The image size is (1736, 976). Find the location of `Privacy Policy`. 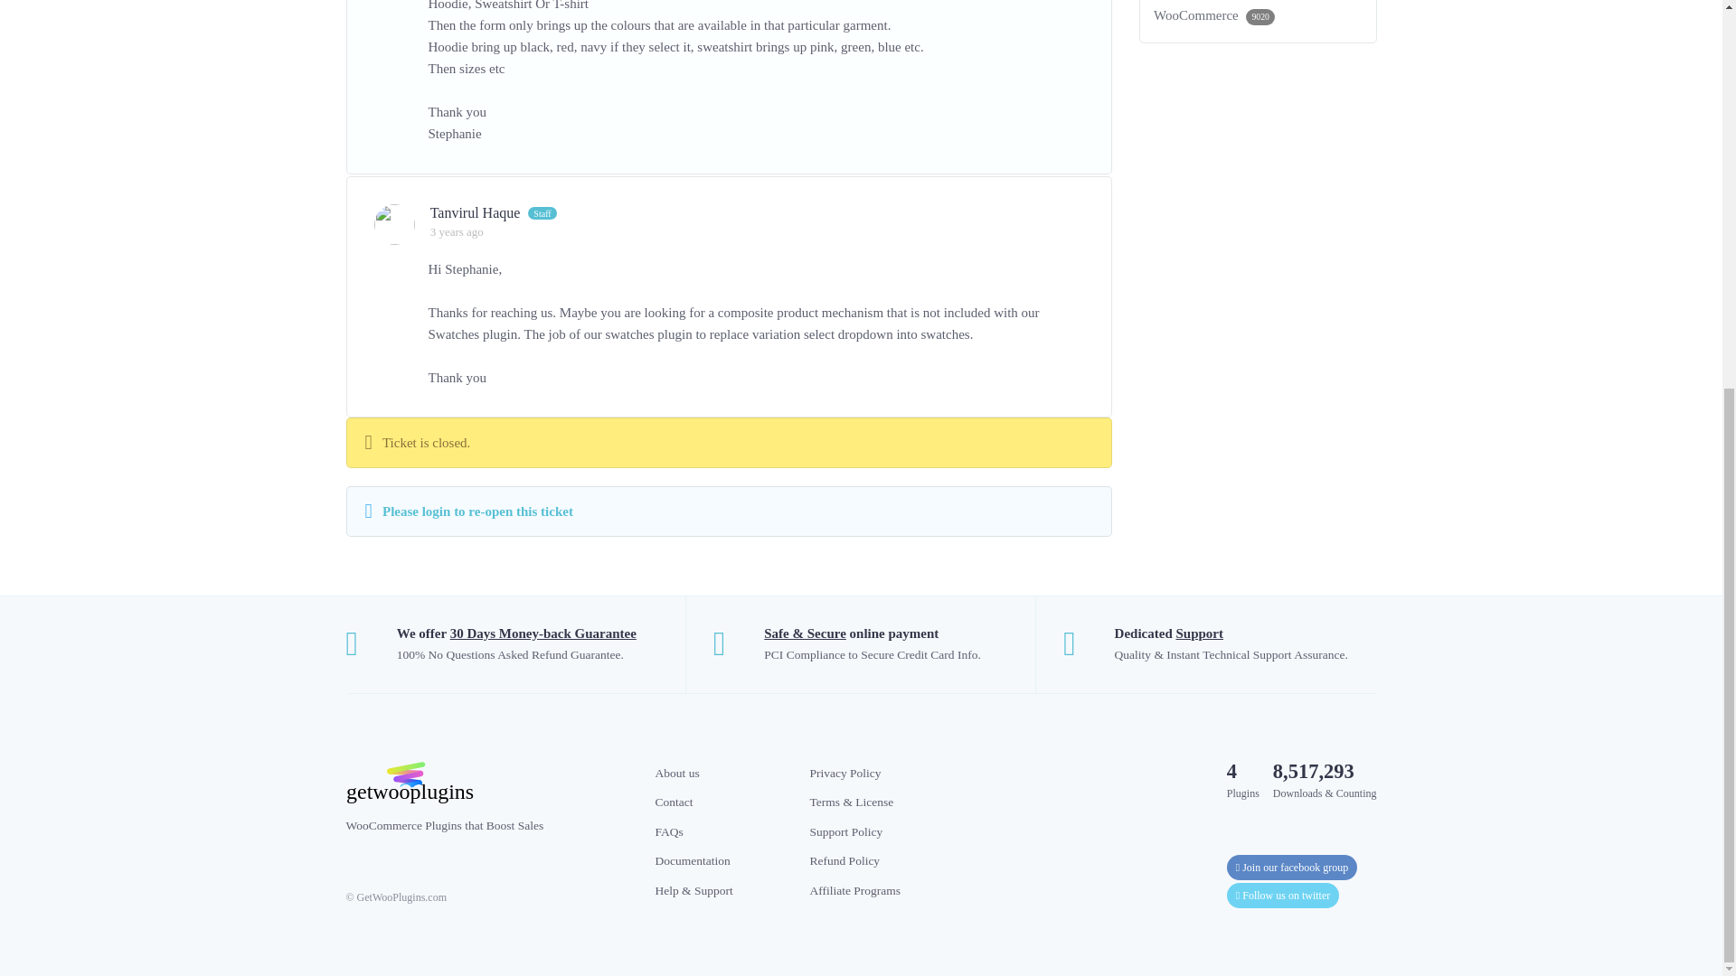

Privacy Policy is located at coordinates (846, 772).